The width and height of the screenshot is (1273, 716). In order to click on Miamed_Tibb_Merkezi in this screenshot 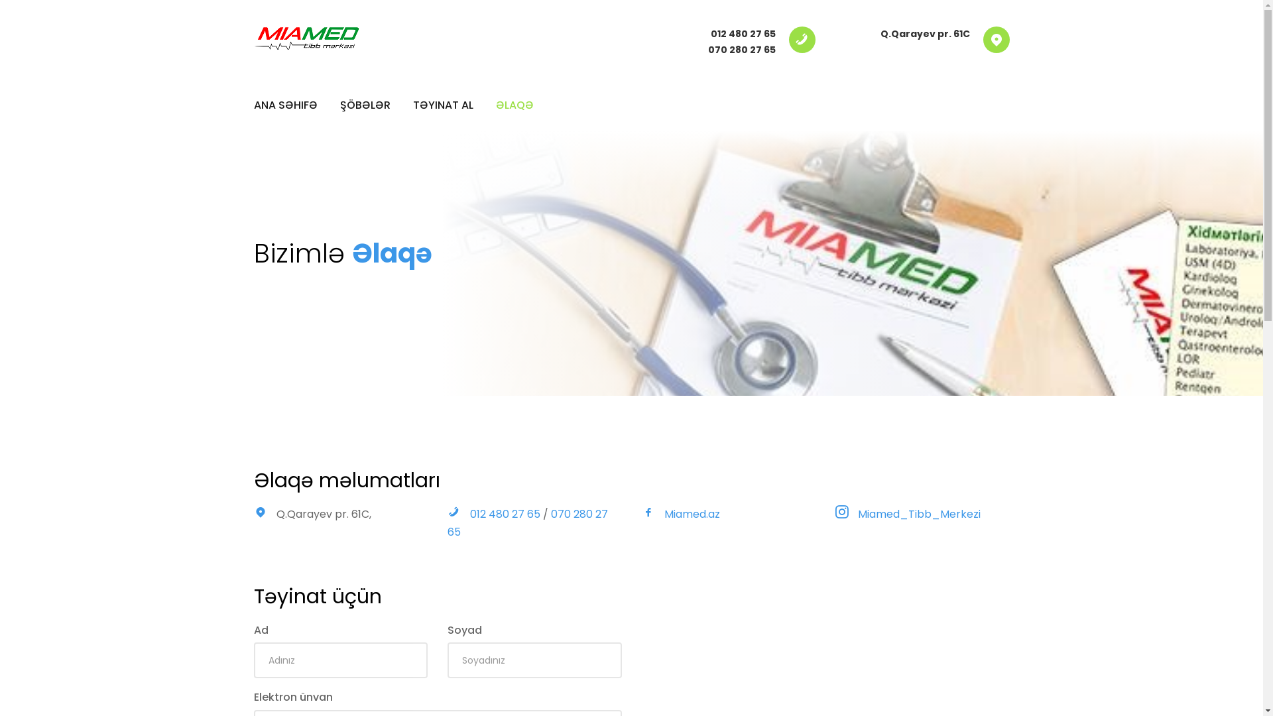, I will do `click(919, 514)`.